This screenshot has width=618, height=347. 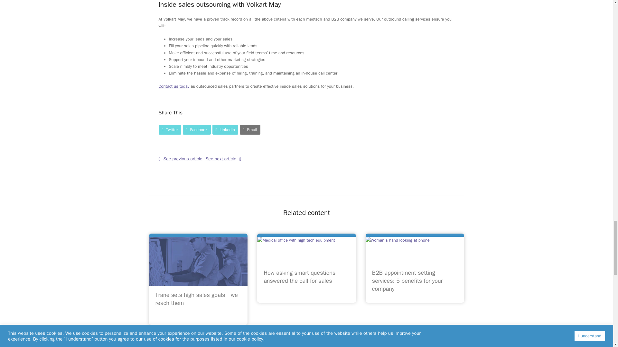 What do you see at coordinates (306, 344) in the screenshot?
I see `View all articles` at bounding box center [306, 344].